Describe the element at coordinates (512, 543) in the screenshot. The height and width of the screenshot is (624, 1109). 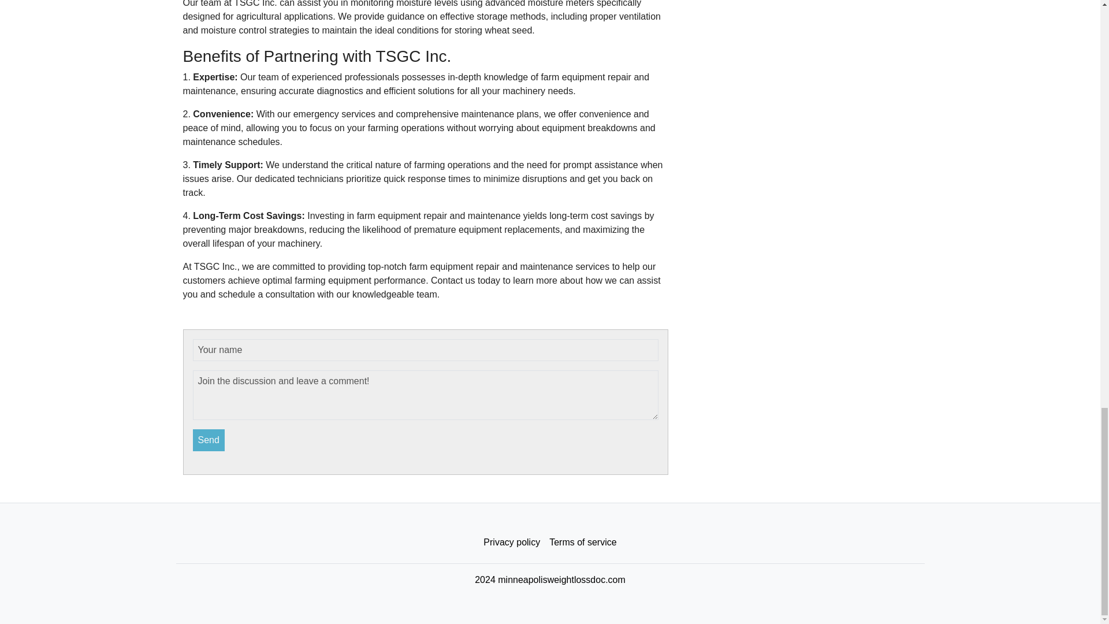
I see `Privacy policy` at that location.